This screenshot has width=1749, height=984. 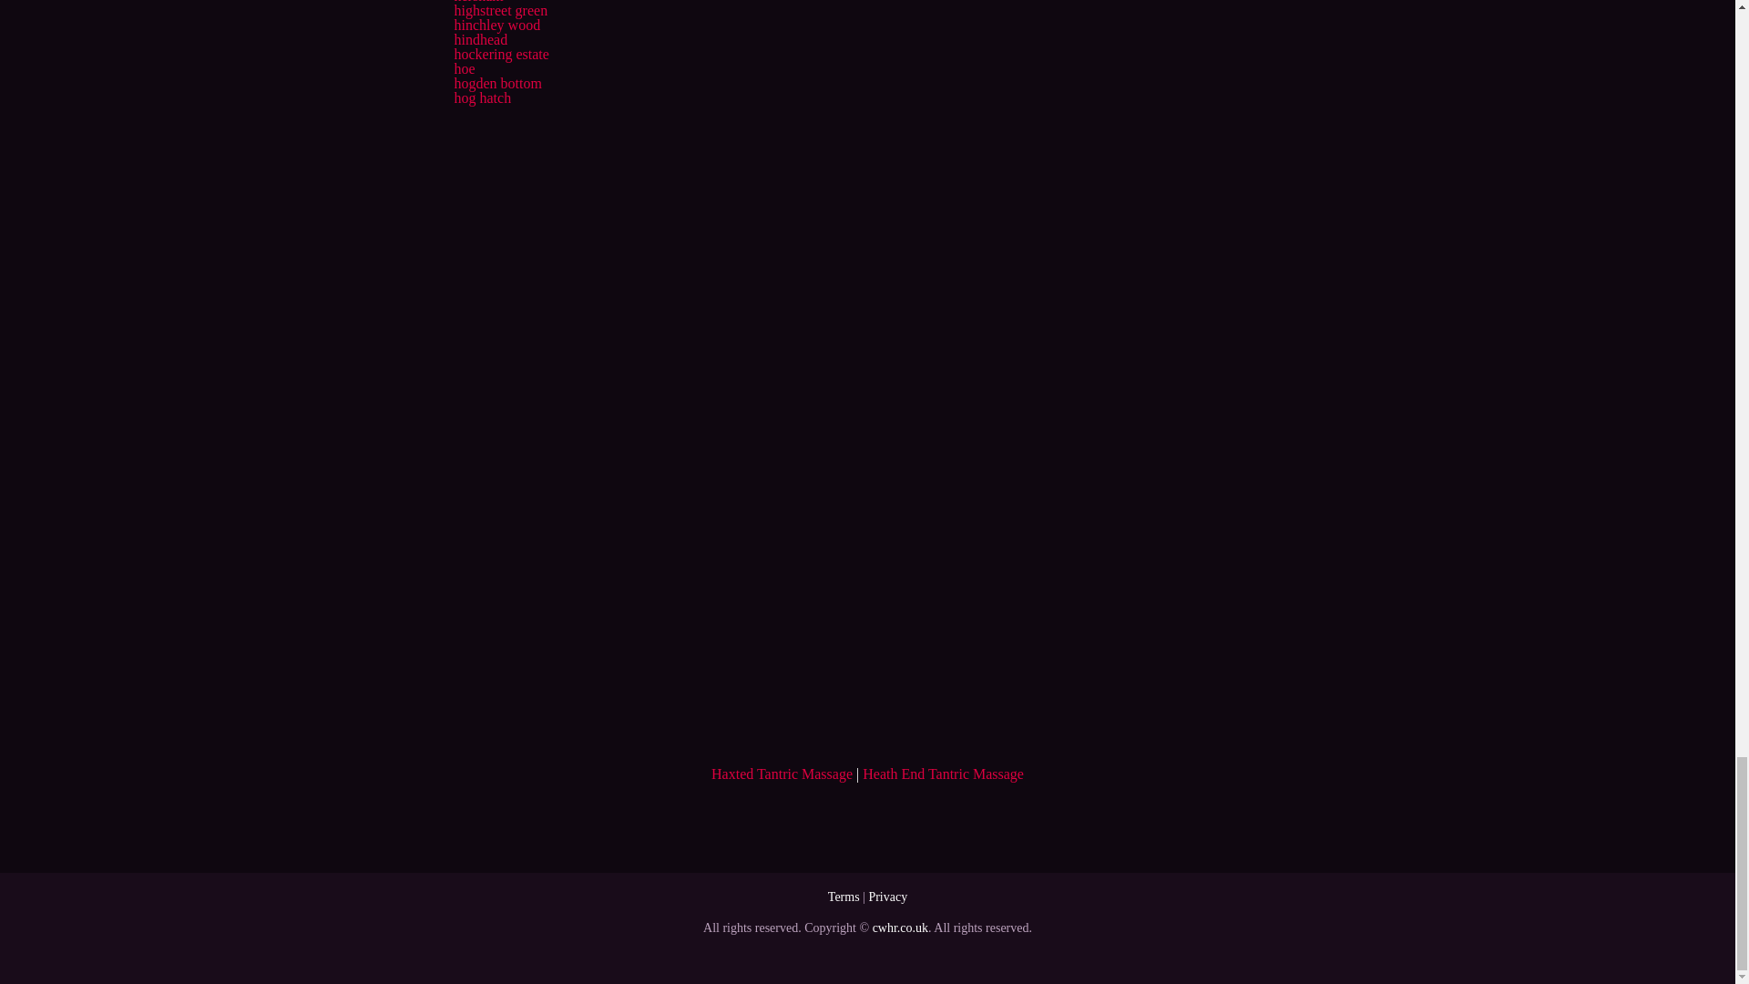 What do you see at coordinates (499, 11) in the screenshot?
I see `highstreet green` at bounding box center [499, 11].